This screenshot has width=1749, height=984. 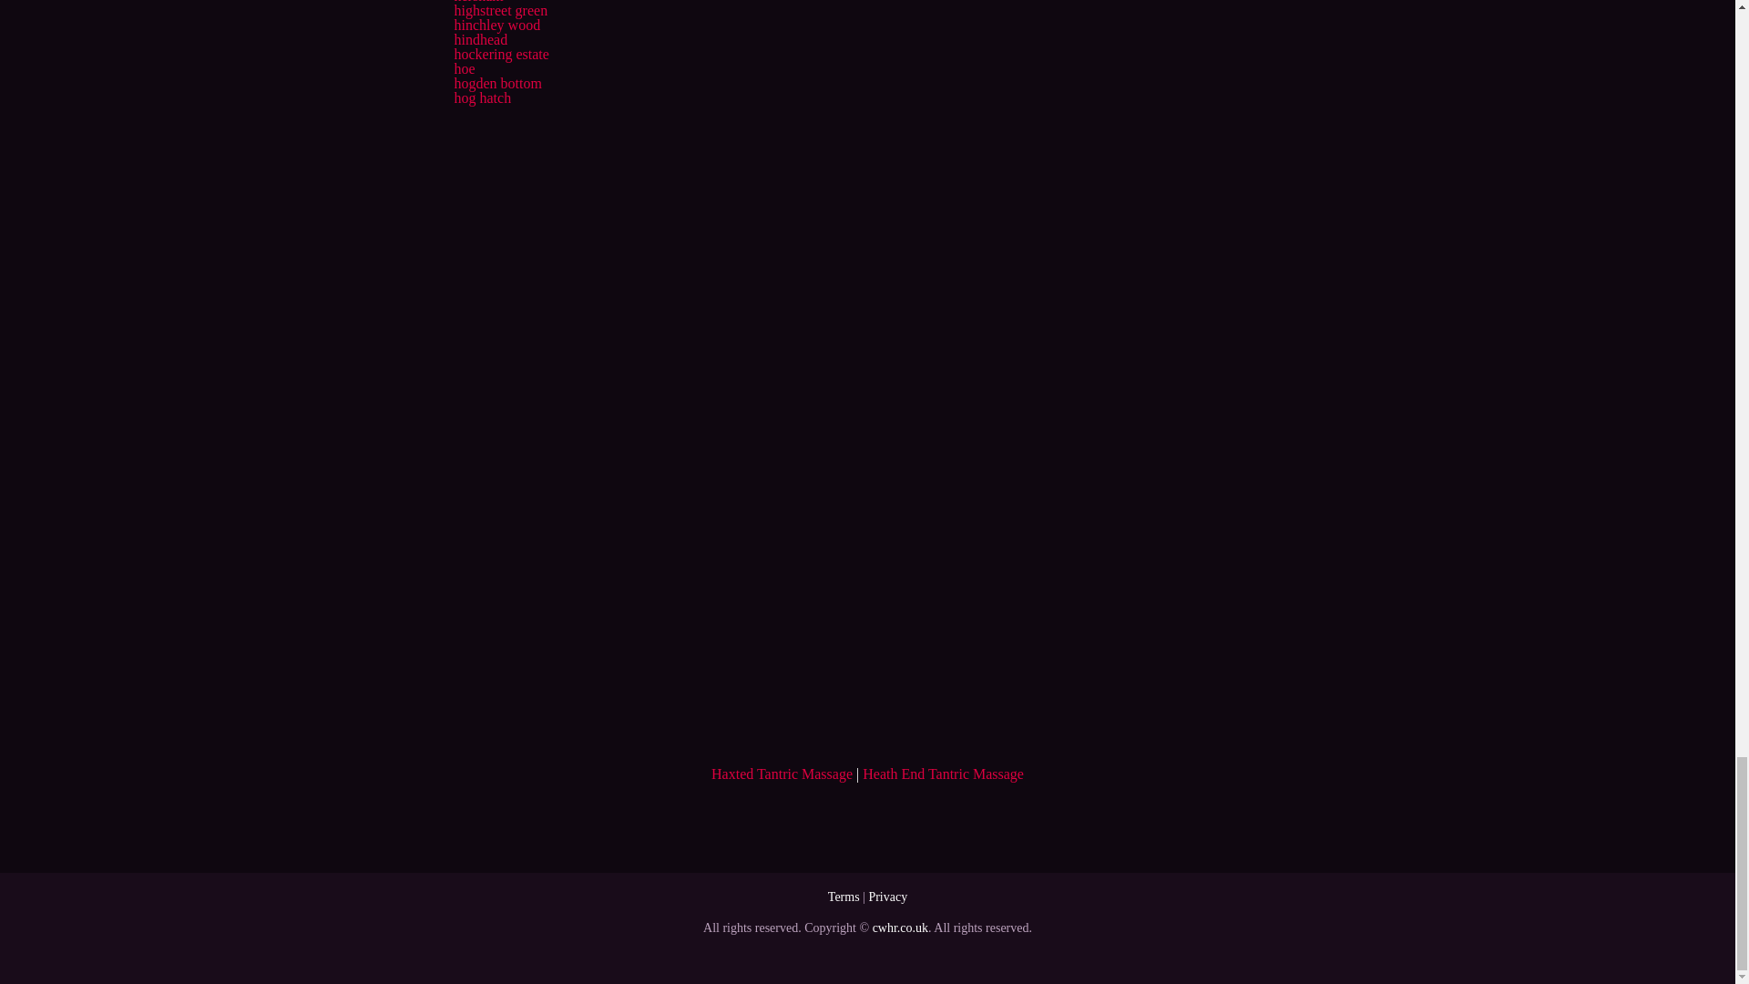 What do you see at coordinates (499, 11) in the screenshot?
I see `highstreet green` at bounding box center [499, 11].